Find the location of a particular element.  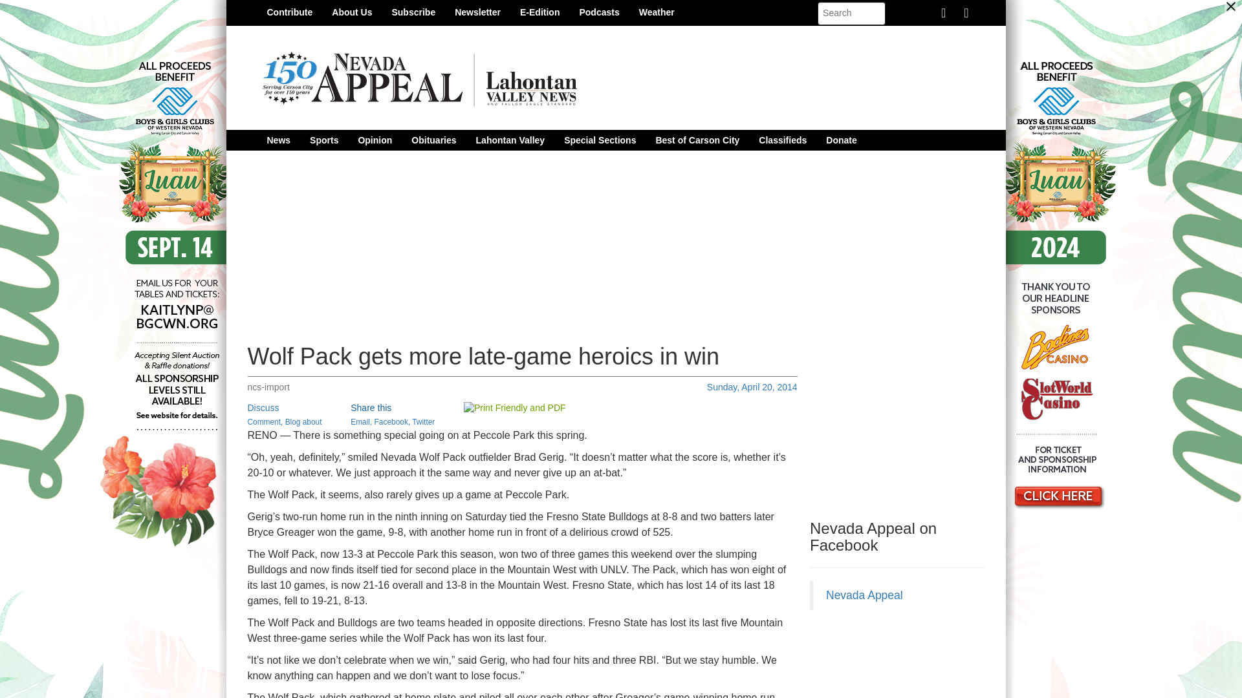

Lahontan Valley is located at coordinates (511, 140).